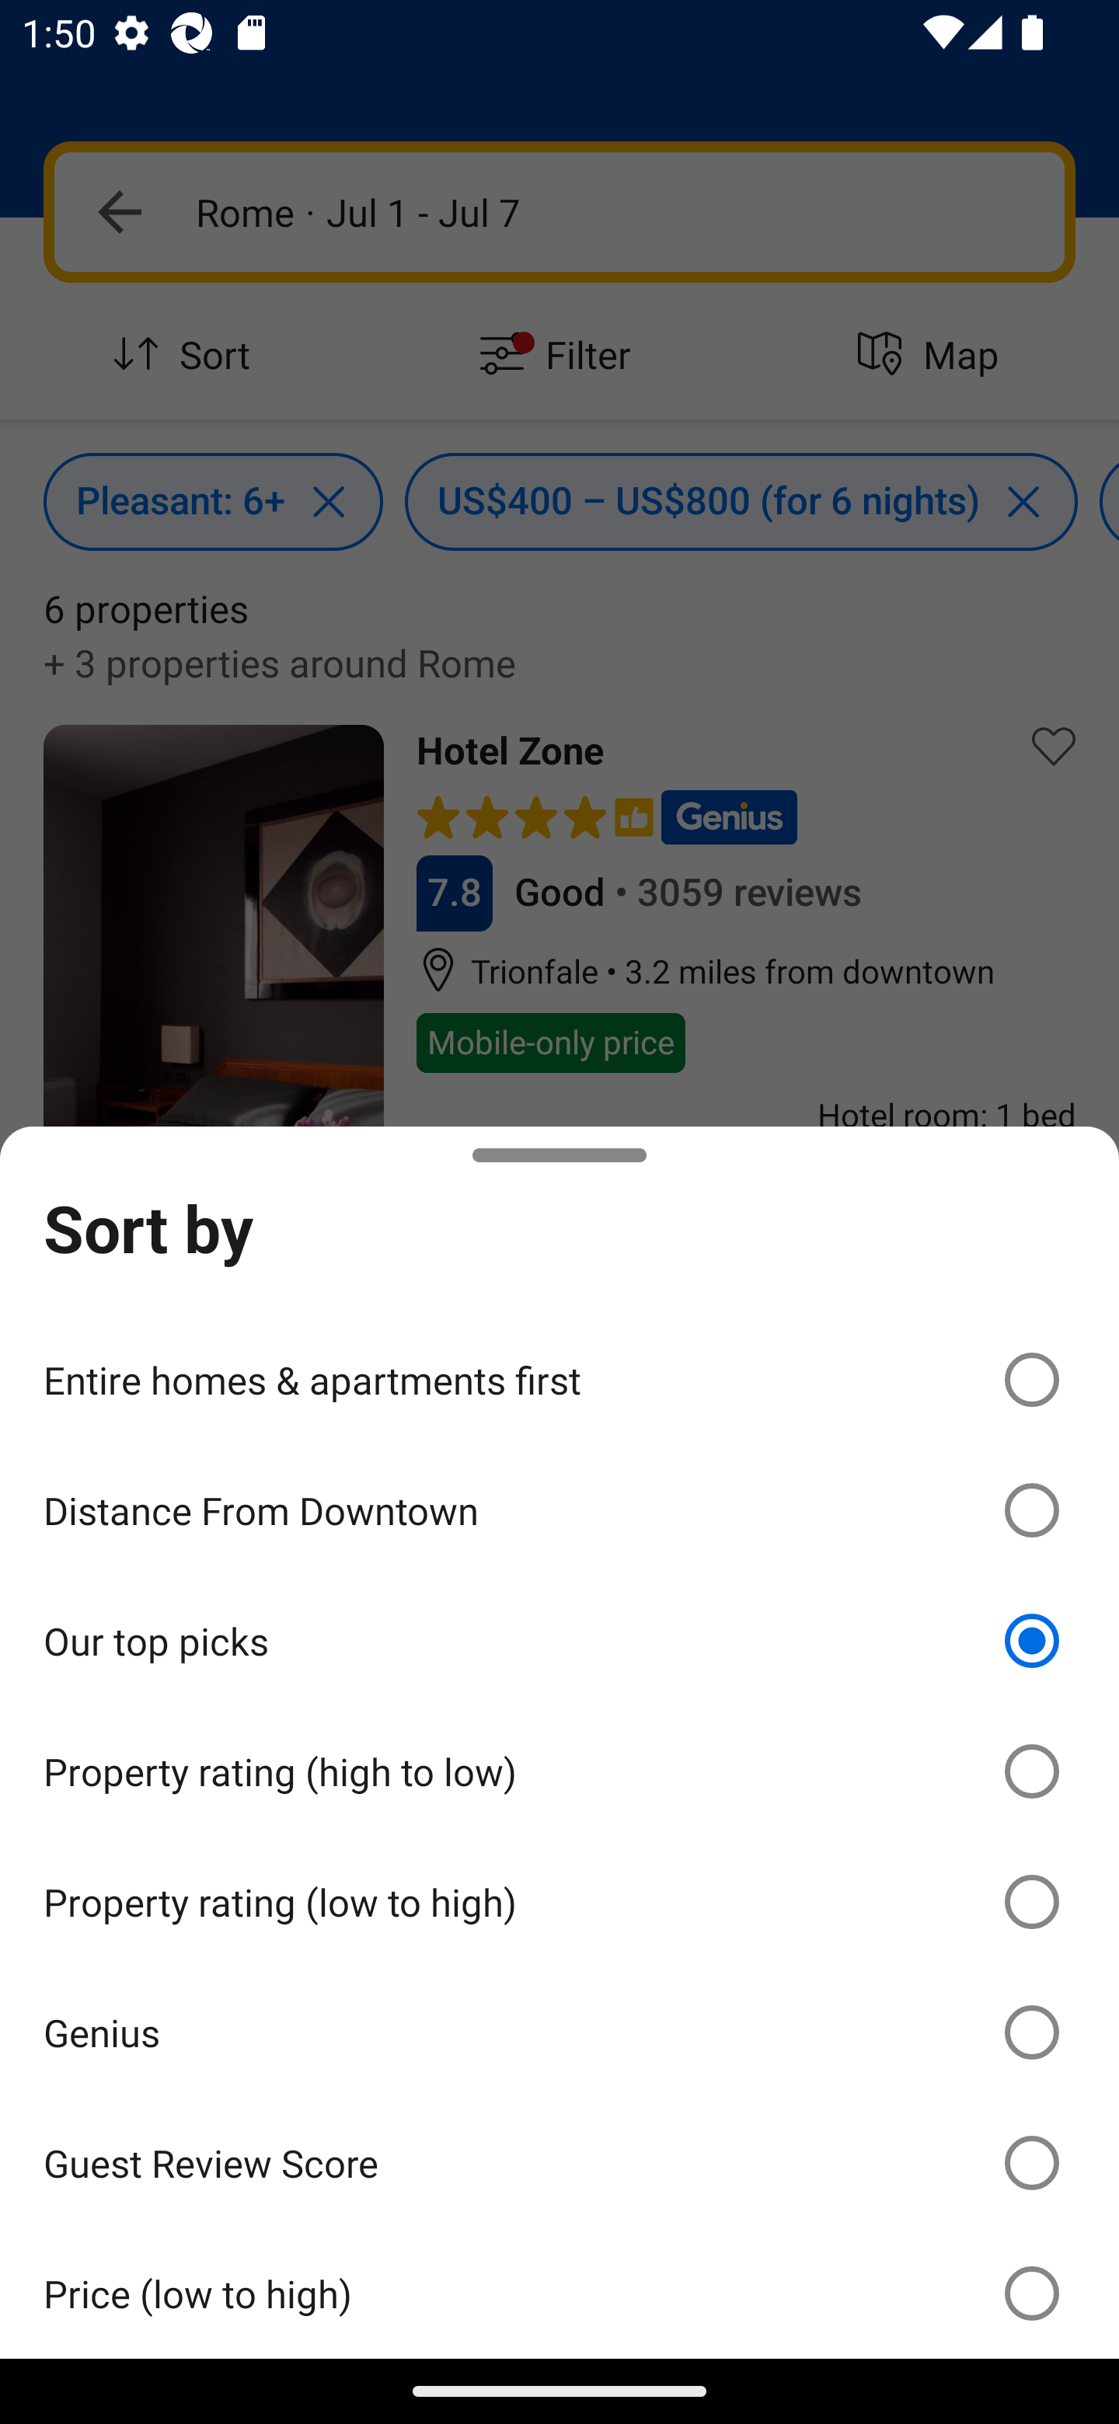 Image resolution: width=1119 pixels, height=2424 pixels. What do you see at coordinates (559, 1771) in the screenshot?
I see `Property rating (high to low)` at bounding box center [559, 1771].